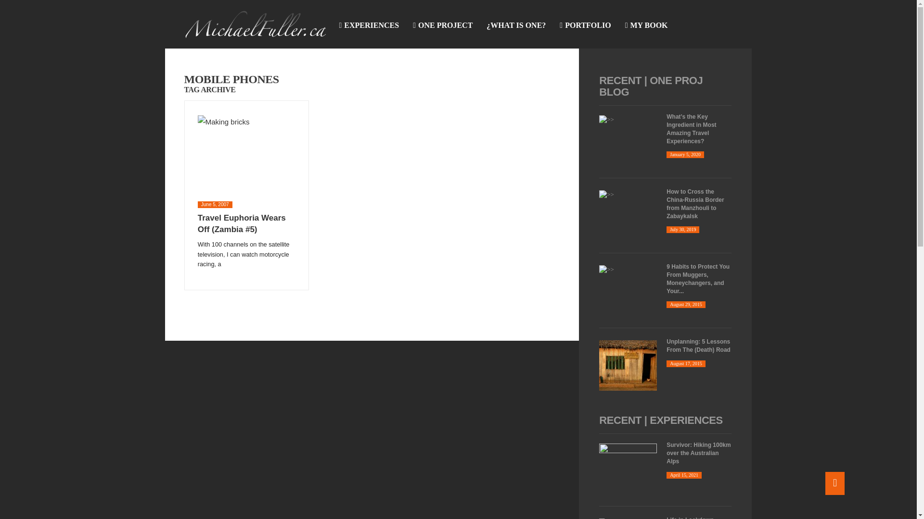 The image size is (924, 519). What do you see at coordinates (443, 25) in the screenshot?
I see `ONE PROJECT` at bounding box center [443, 25].